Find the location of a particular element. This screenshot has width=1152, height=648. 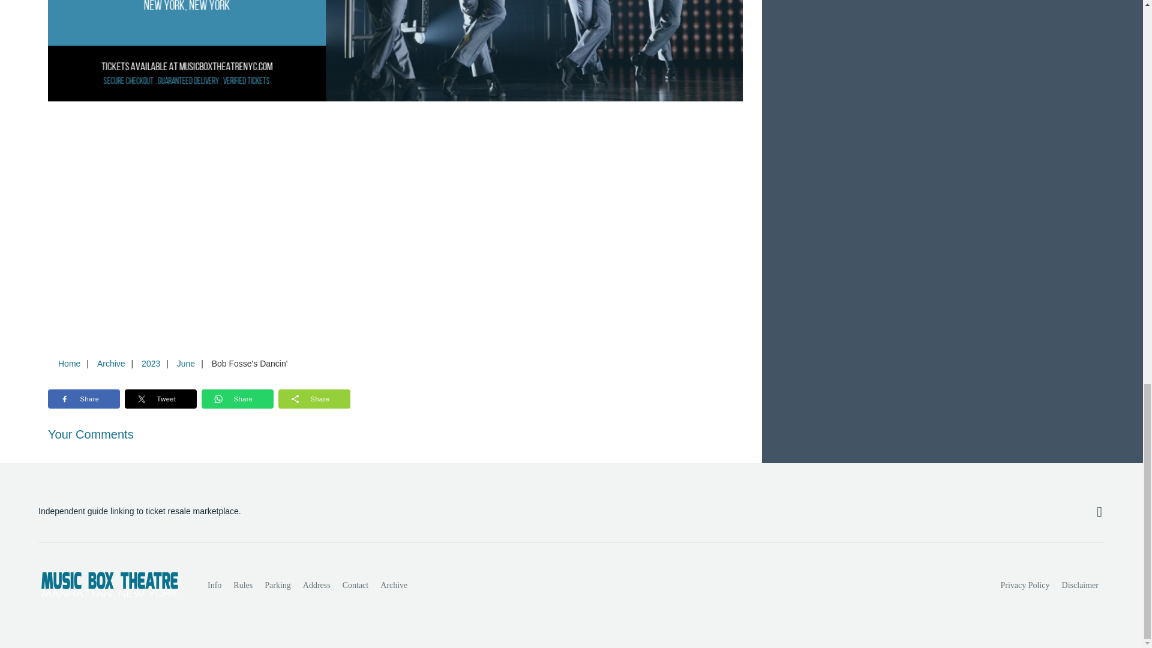

Privacy Policy is located at coordinates (1025, 585).